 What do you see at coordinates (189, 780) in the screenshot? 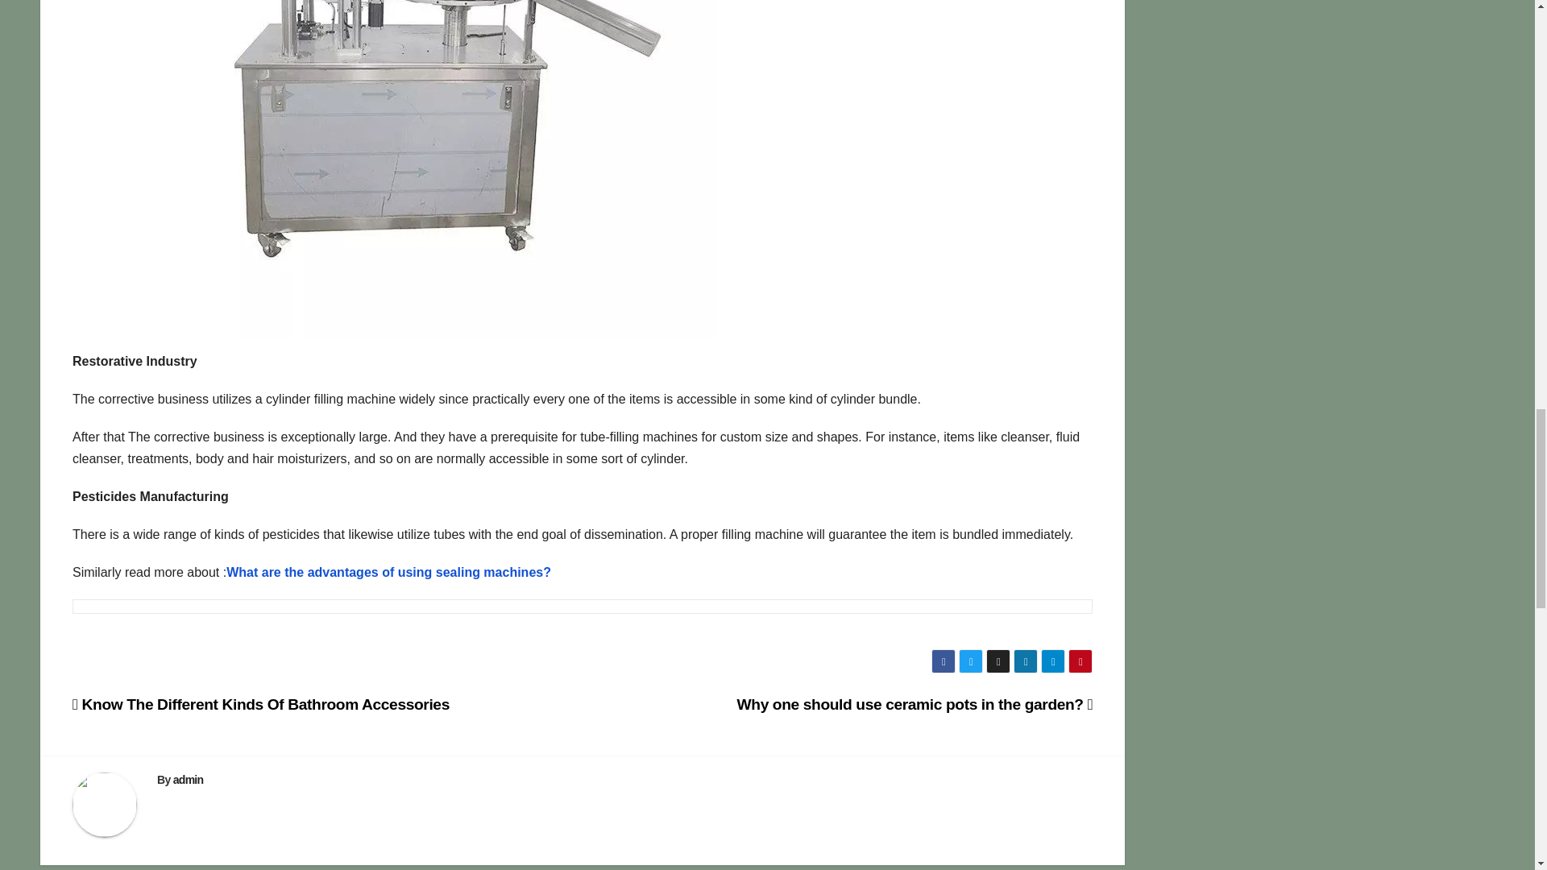
I see `admin` at bounding box center [189, 780].